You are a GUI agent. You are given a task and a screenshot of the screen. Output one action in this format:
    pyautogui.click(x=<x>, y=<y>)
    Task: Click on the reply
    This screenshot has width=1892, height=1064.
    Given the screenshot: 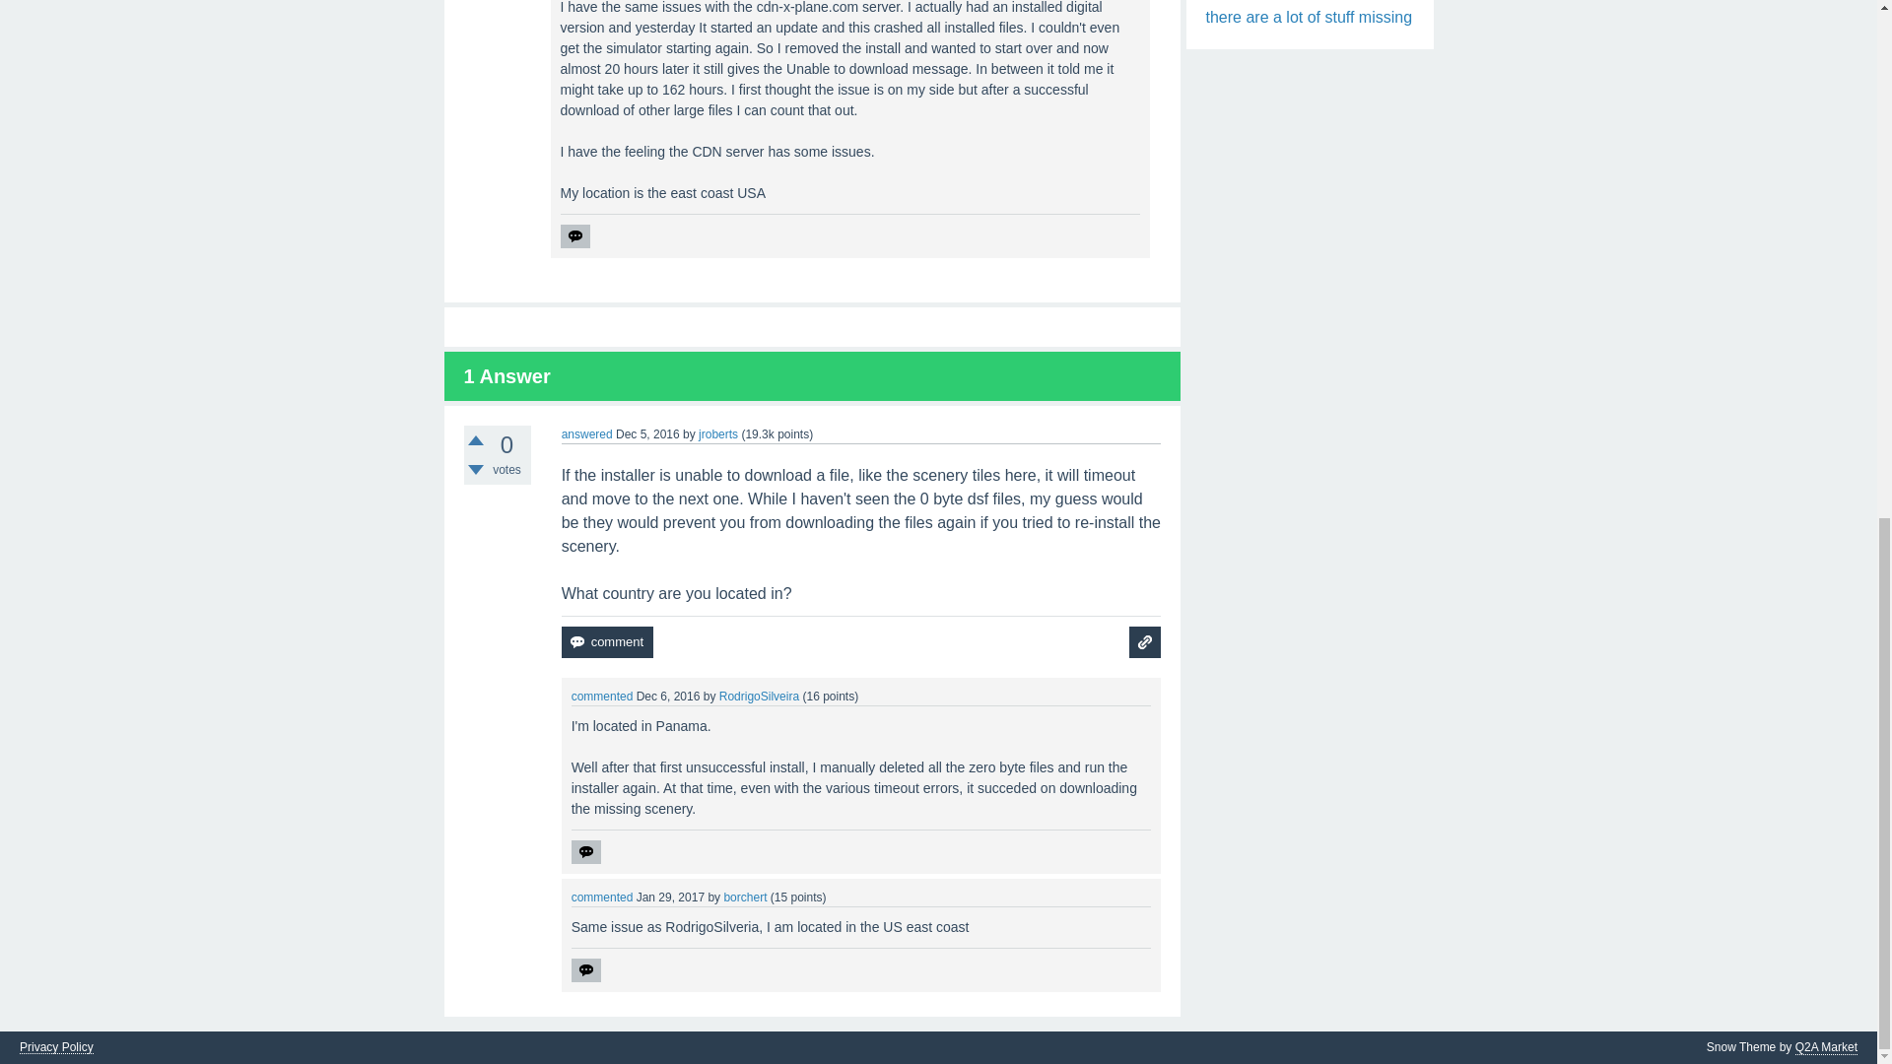 What is the action you would take?
    pyautogui.click(x=574, y=235)
    